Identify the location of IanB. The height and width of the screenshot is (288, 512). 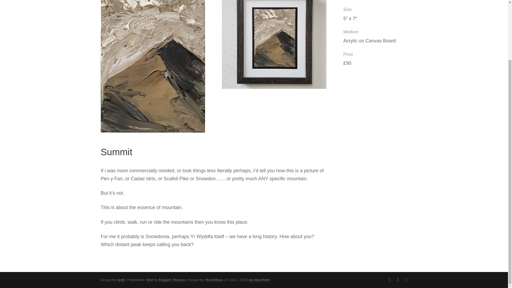
(121, 280).